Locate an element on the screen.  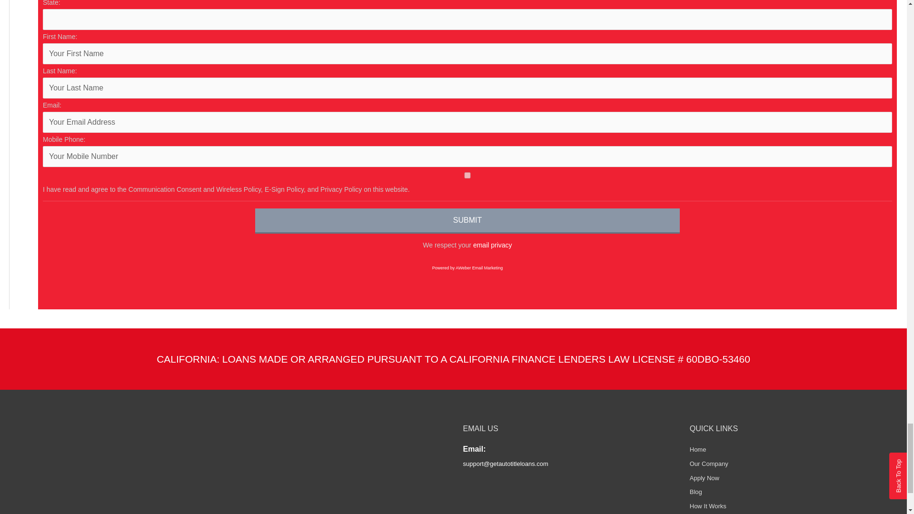
Your Email Address is located at coordinates (467, 122).